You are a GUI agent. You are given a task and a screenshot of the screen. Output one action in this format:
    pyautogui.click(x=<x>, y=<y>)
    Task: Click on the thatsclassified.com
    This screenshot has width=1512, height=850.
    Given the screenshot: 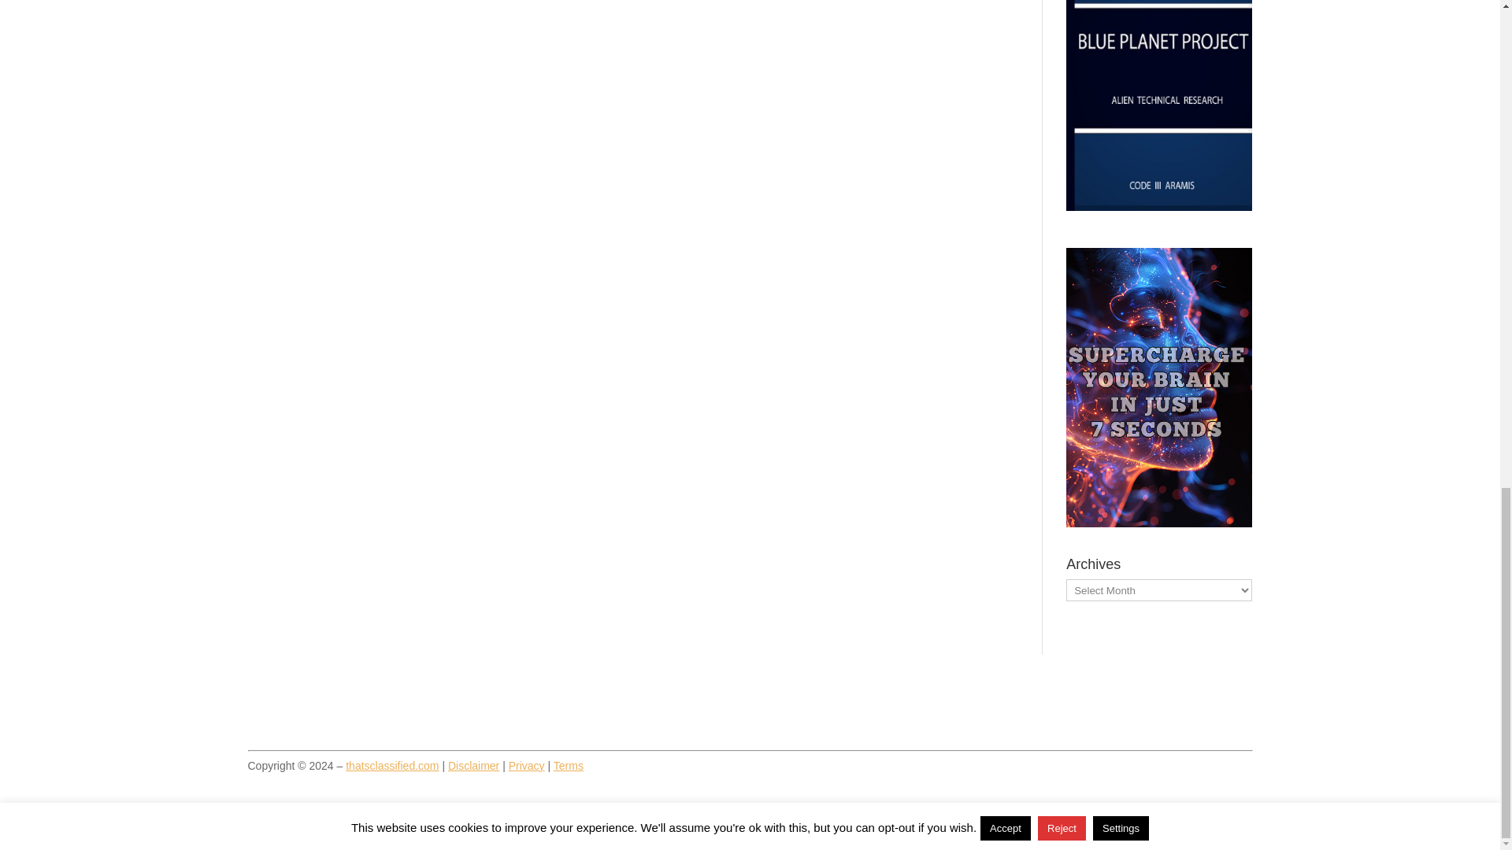 What is the action you would take?
    pyautogui.click(x=392, y=765)
    